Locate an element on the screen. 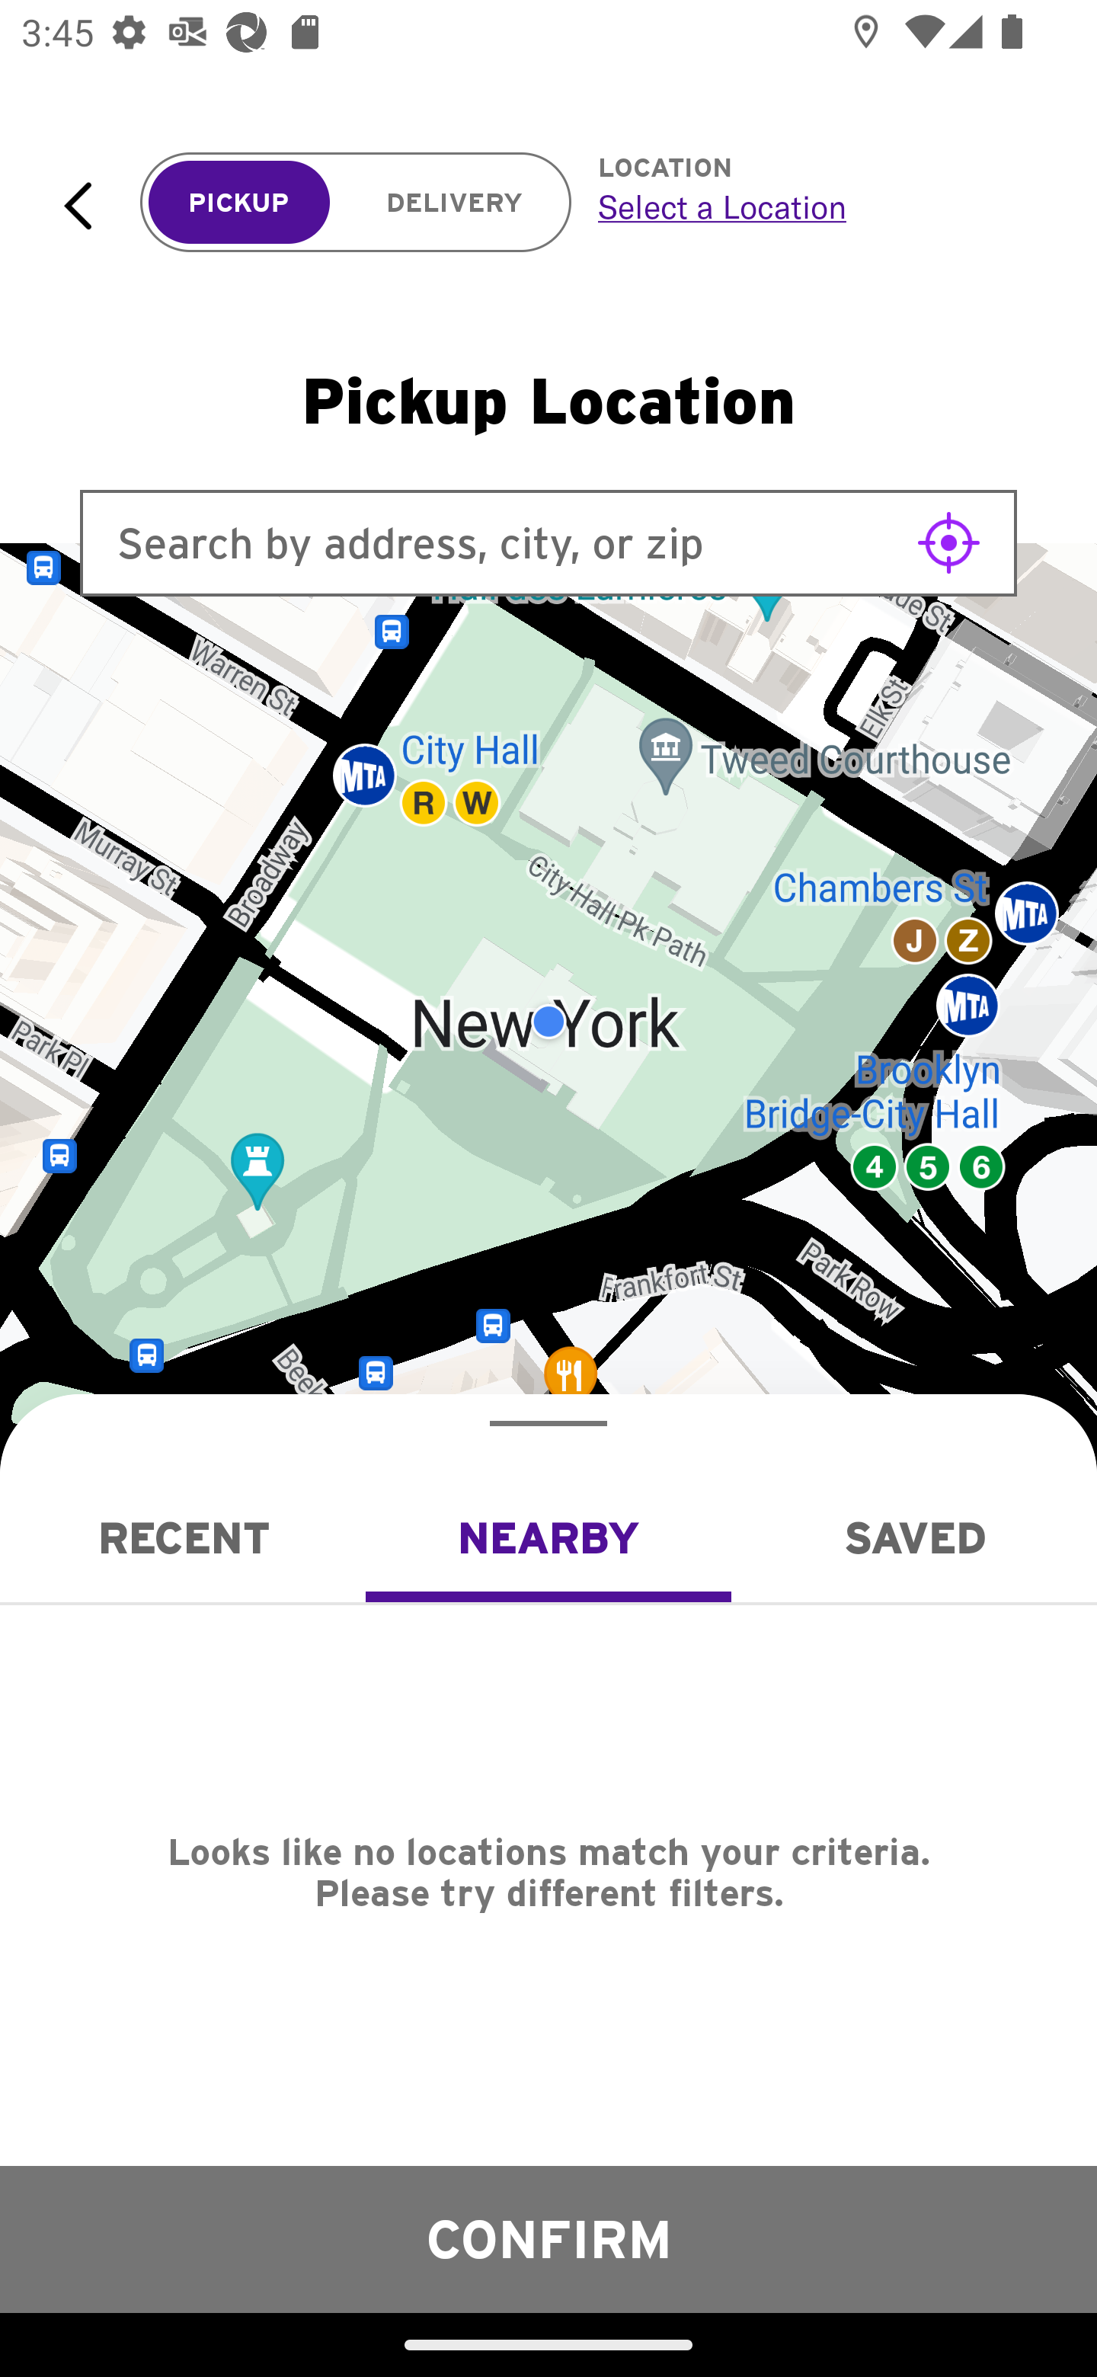 Image resolution: width=1097 pixels, height=2377 pixels. Search by address, city, or zip is located at coordinates (548, 542).